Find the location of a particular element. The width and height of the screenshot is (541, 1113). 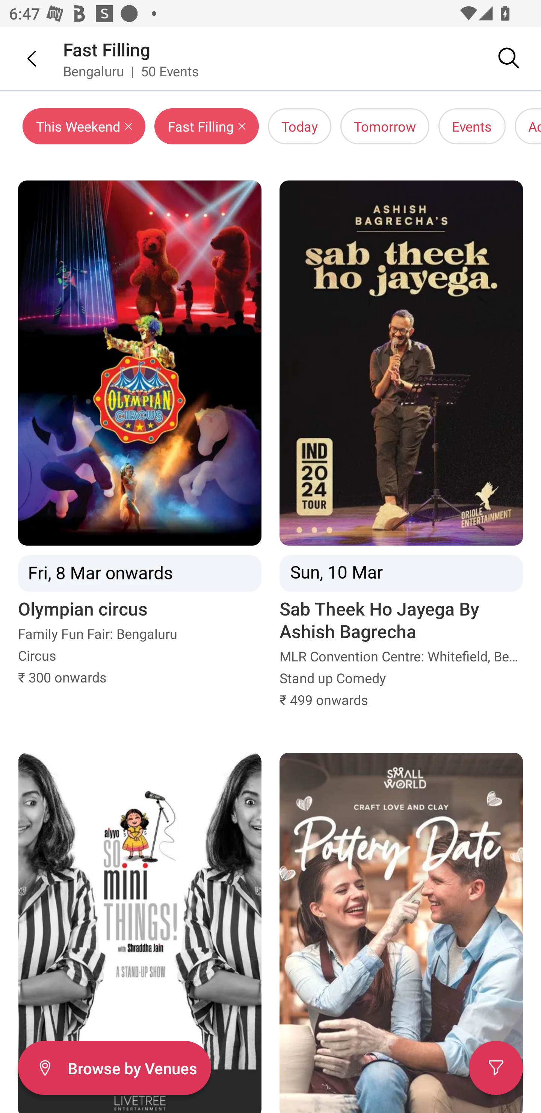

Filter is located at coordinates (496, 1068).